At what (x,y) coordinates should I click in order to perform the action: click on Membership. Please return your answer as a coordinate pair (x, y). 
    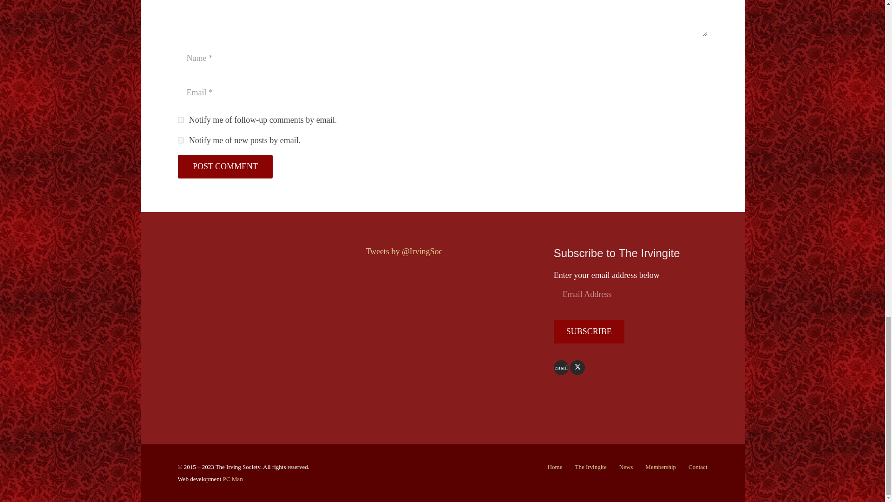
    Looking at the image, I should click on (661, 467).